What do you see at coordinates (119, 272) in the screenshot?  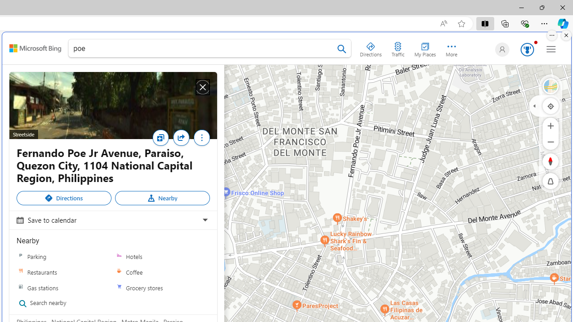 I see `Coffee` at bounding box center [119, 272].